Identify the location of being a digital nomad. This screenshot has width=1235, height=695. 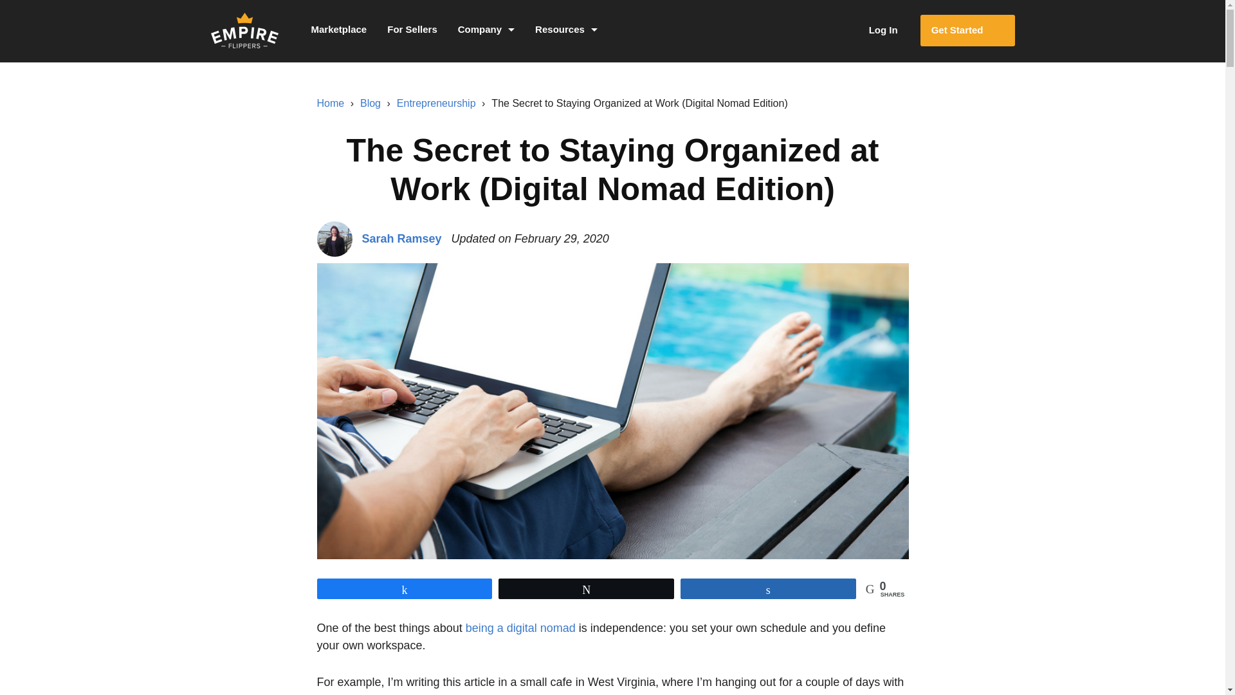
(520, 628).